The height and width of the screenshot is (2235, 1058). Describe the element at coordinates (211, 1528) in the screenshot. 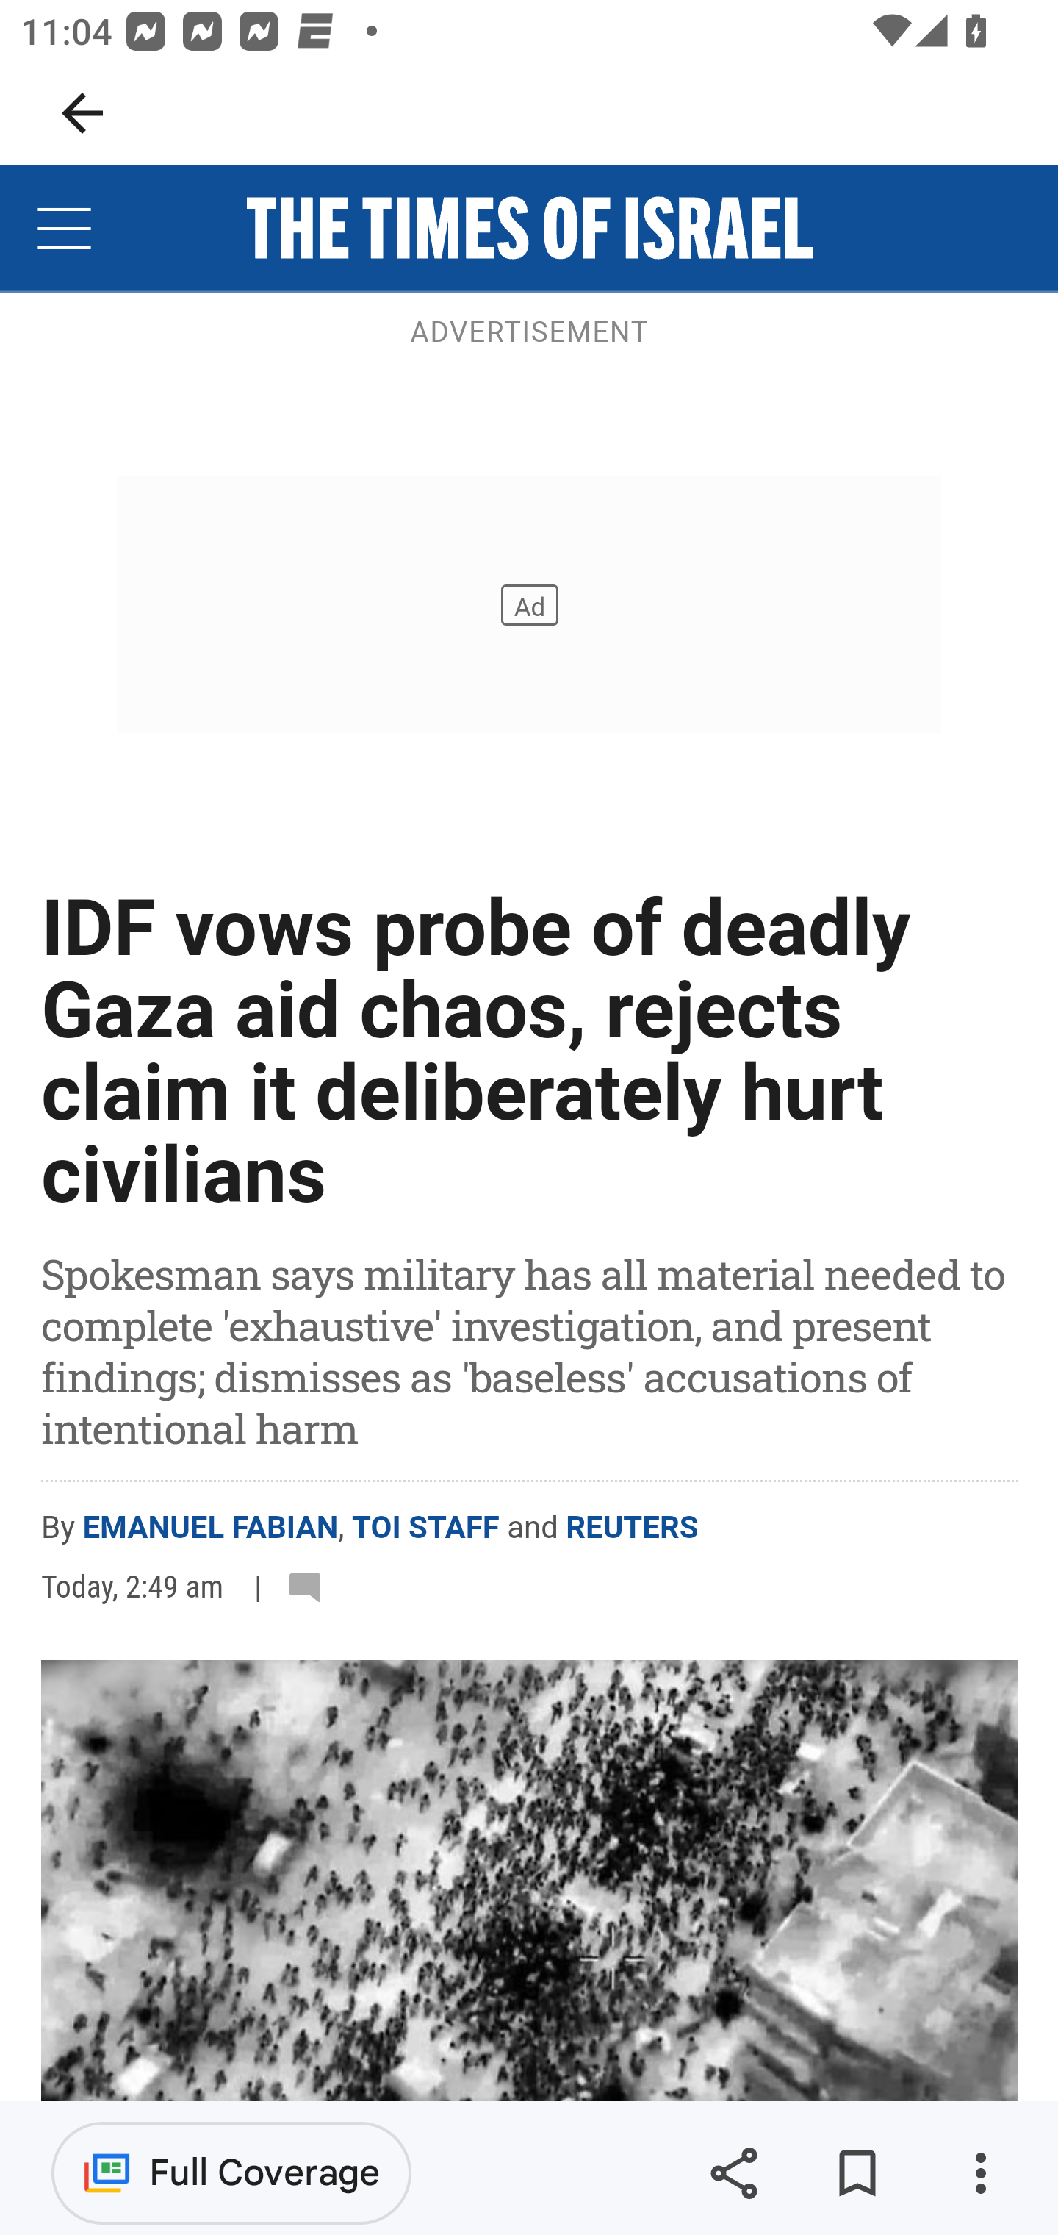

I see `EMANUEL FABIAN` at that location.